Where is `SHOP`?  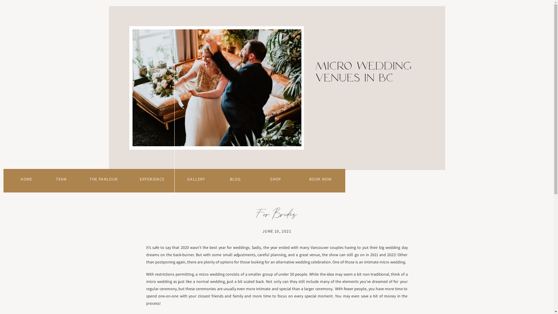
SHOP is located at coordinates (276, 179).